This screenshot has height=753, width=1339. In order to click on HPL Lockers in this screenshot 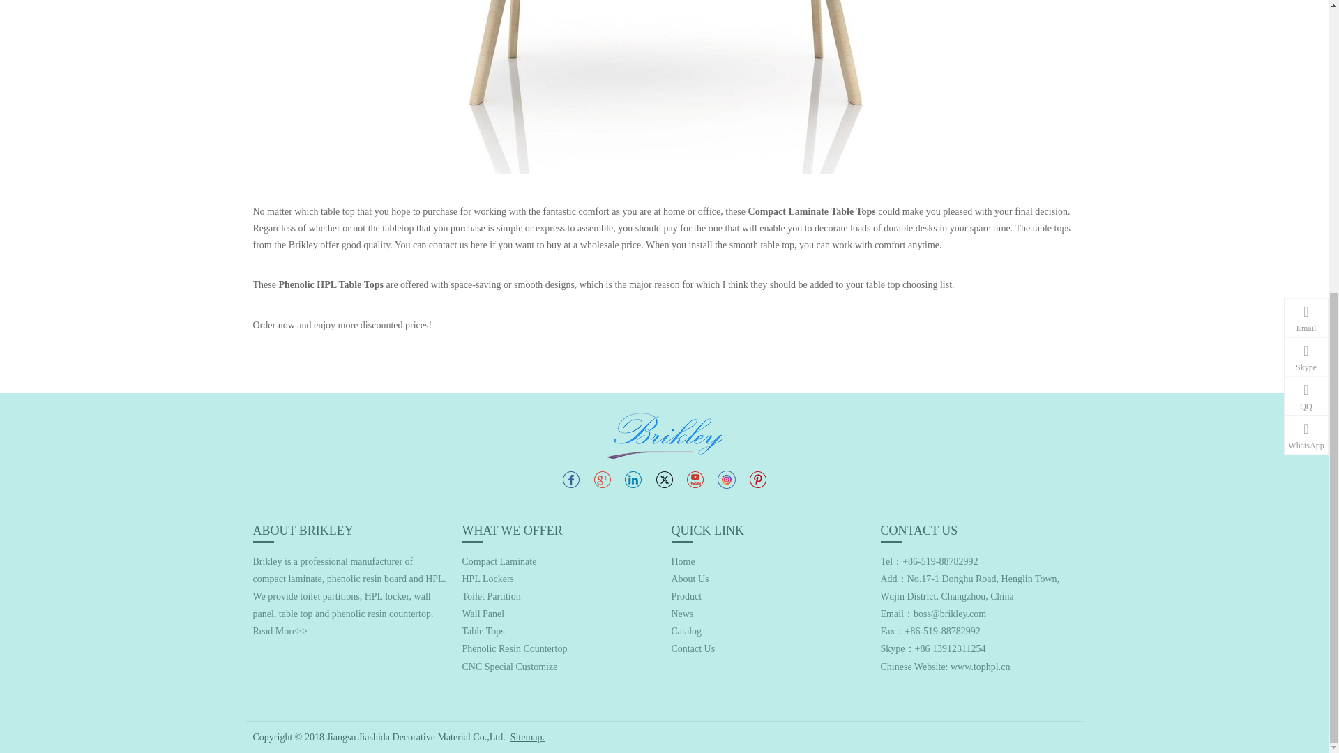, I will do `click(488, 579)`.